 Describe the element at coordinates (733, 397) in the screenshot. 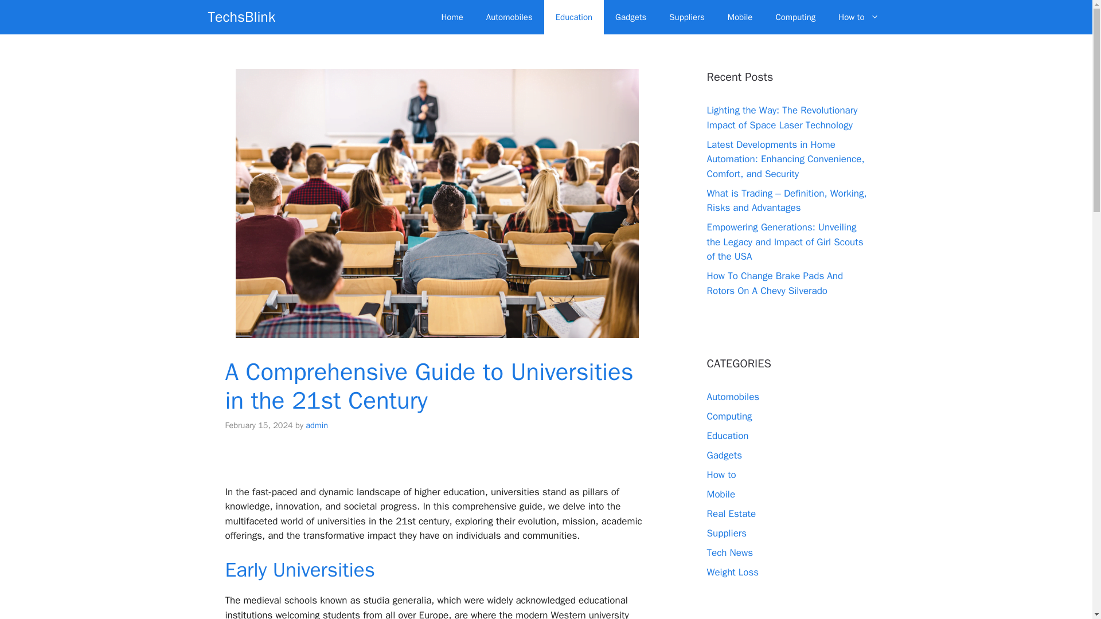

I see `Automobiles` at that location.